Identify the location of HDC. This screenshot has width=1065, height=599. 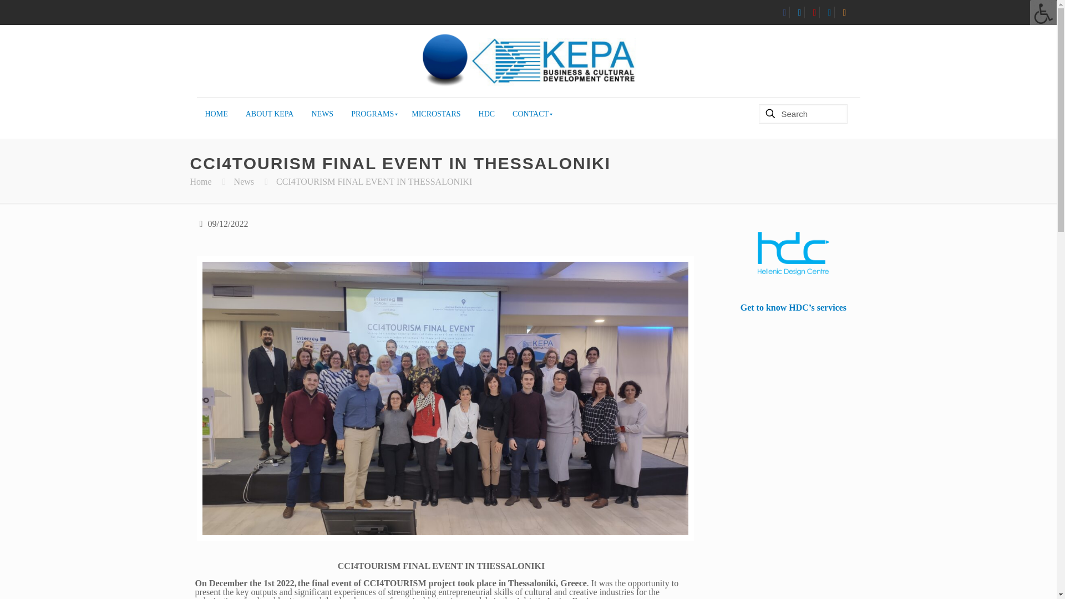
(488, 114).